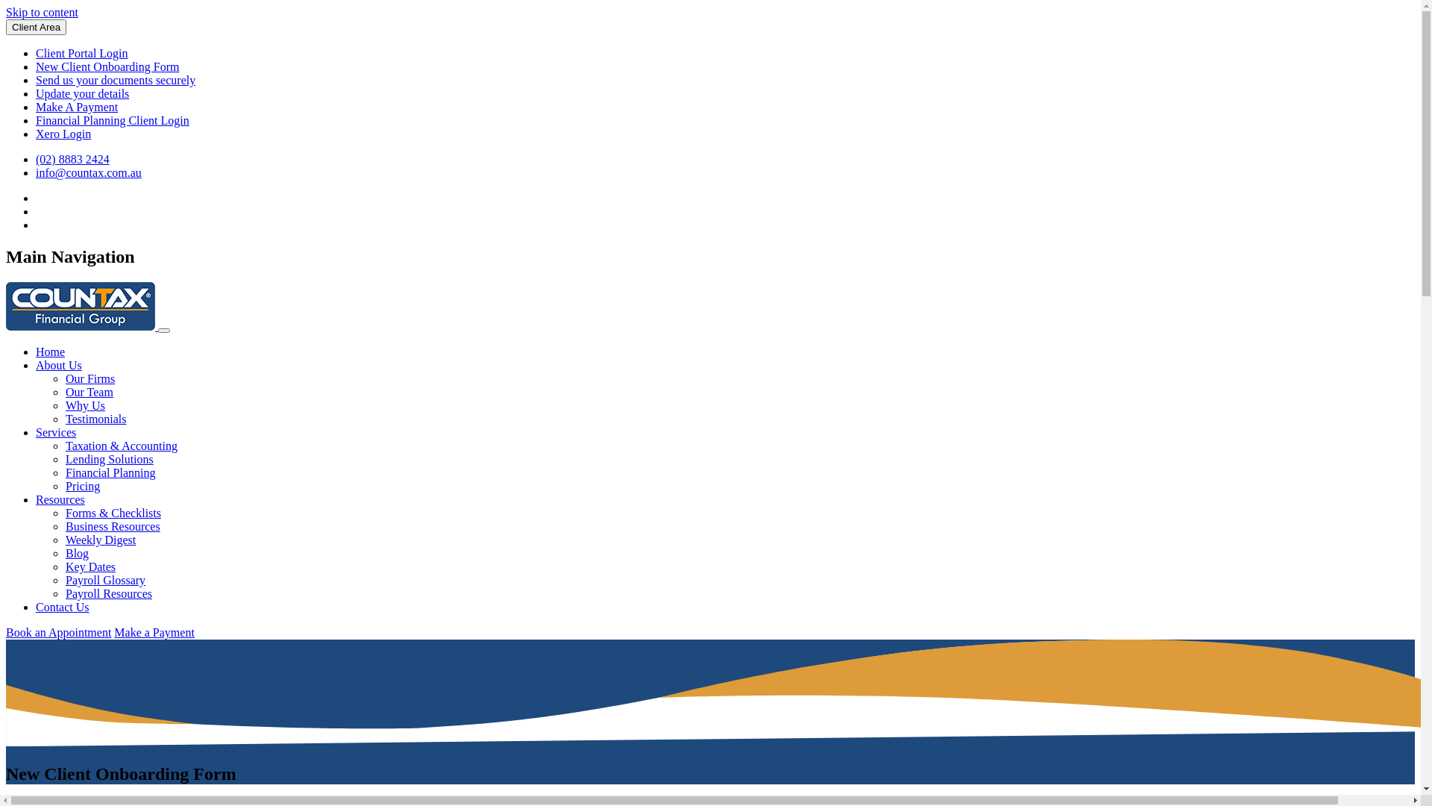 The width and height of the screenshot is (1432, 806). Describe the element at coordinates (83, 487) in the screenshot. I see `Pricing` at that location.